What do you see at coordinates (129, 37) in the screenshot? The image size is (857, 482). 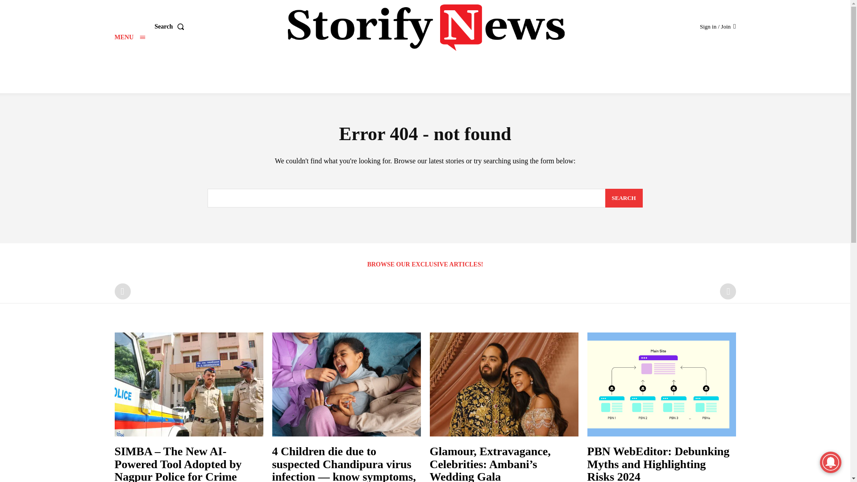 I see `Menu` at bounding box center [129, 37].